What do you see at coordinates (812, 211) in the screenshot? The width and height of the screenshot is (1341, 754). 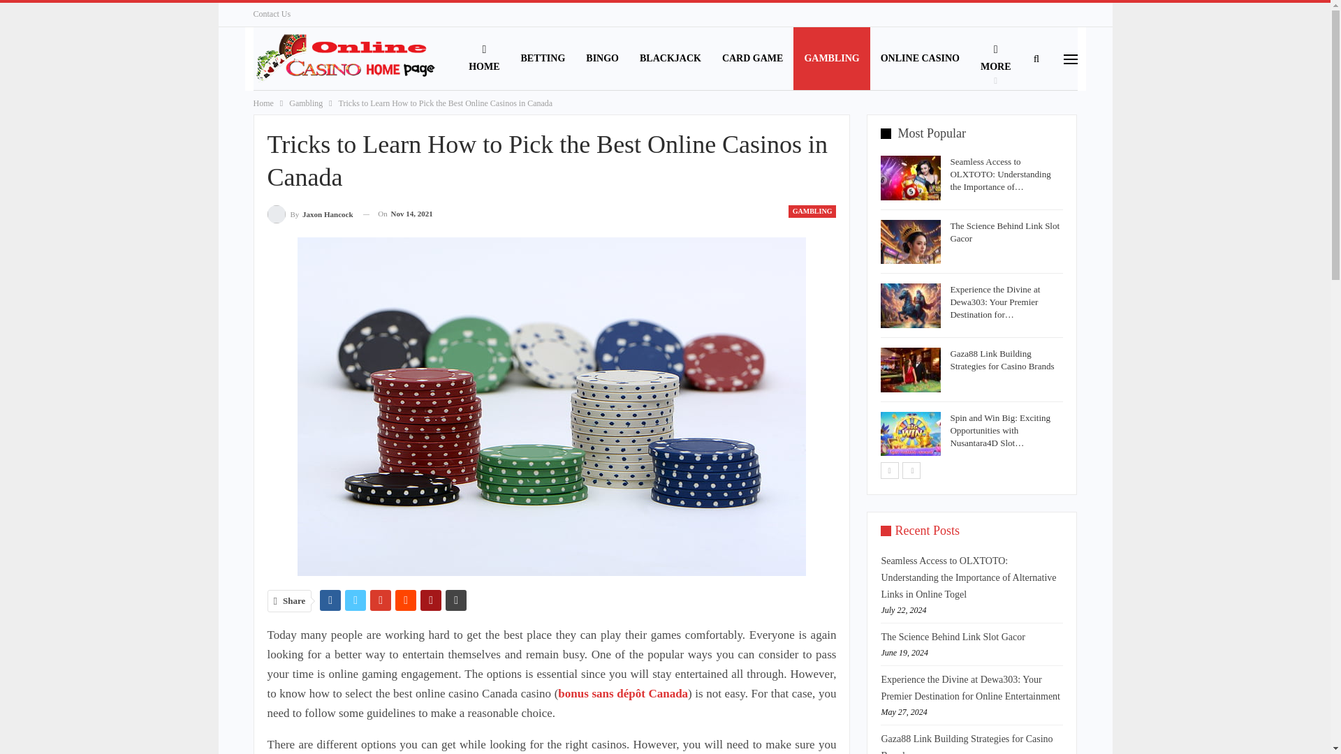 I see `GAMBLING` at bounding box center [812, 211].